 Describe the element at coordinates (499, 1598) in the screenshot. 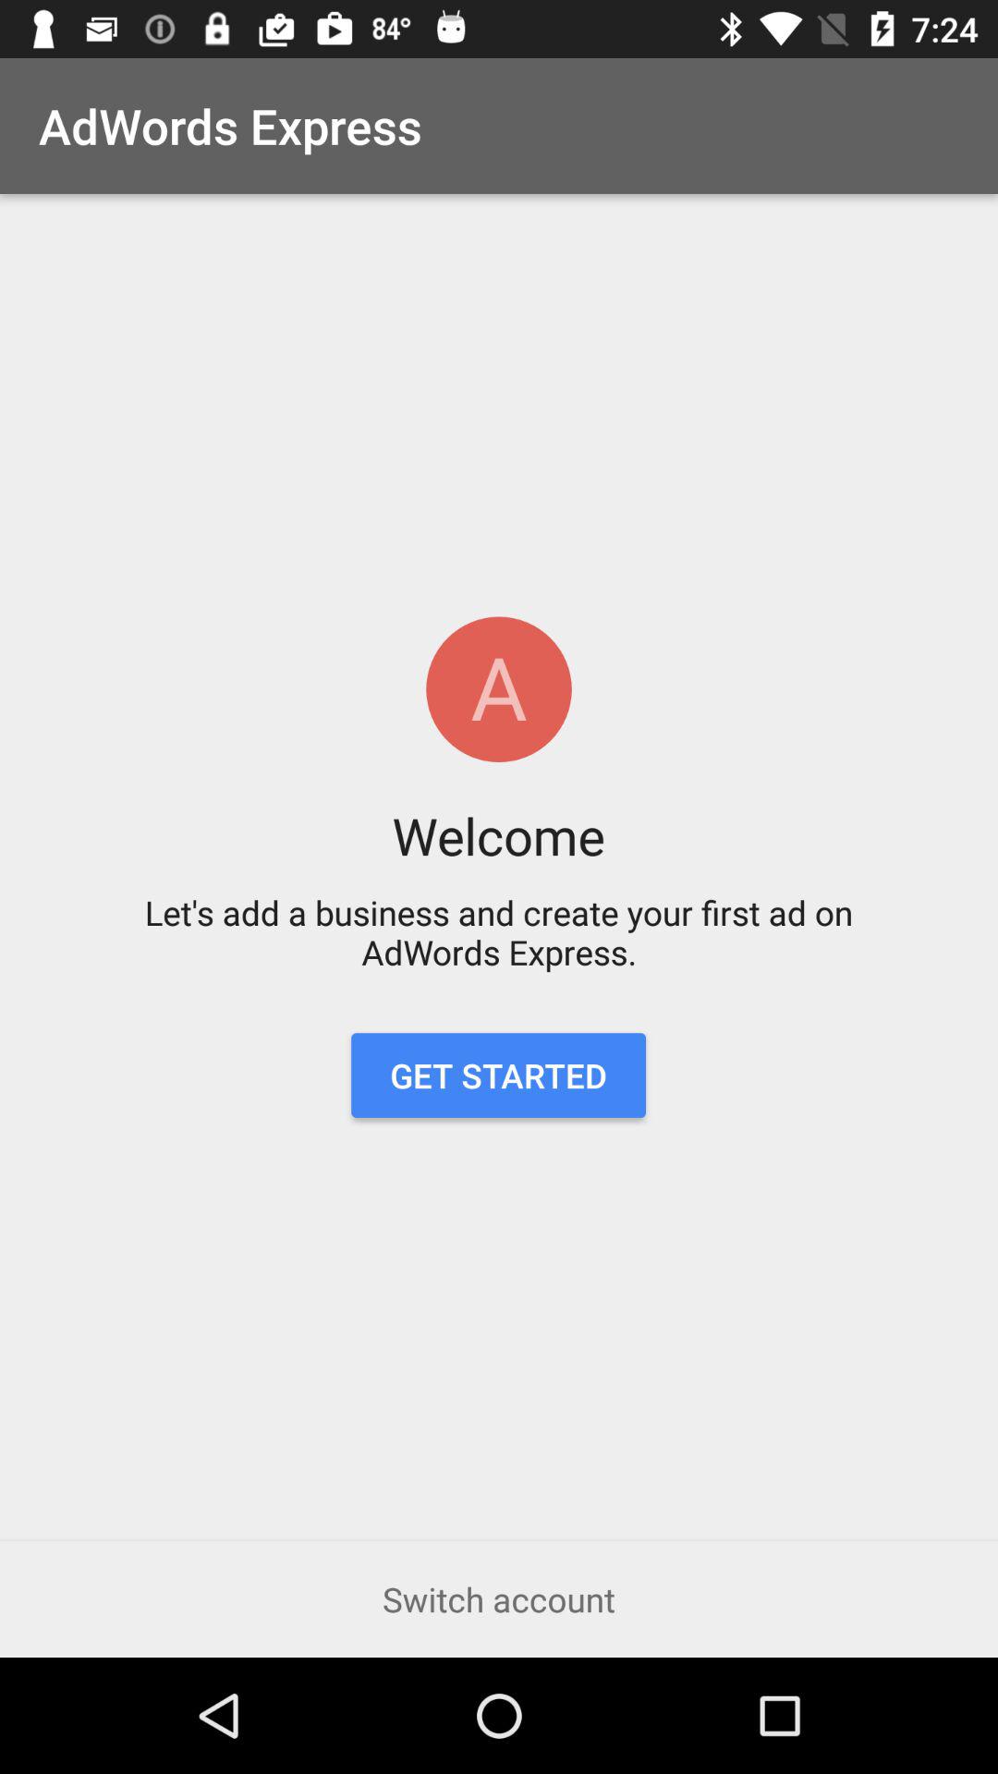

I see `press the switch account icon` at that location.